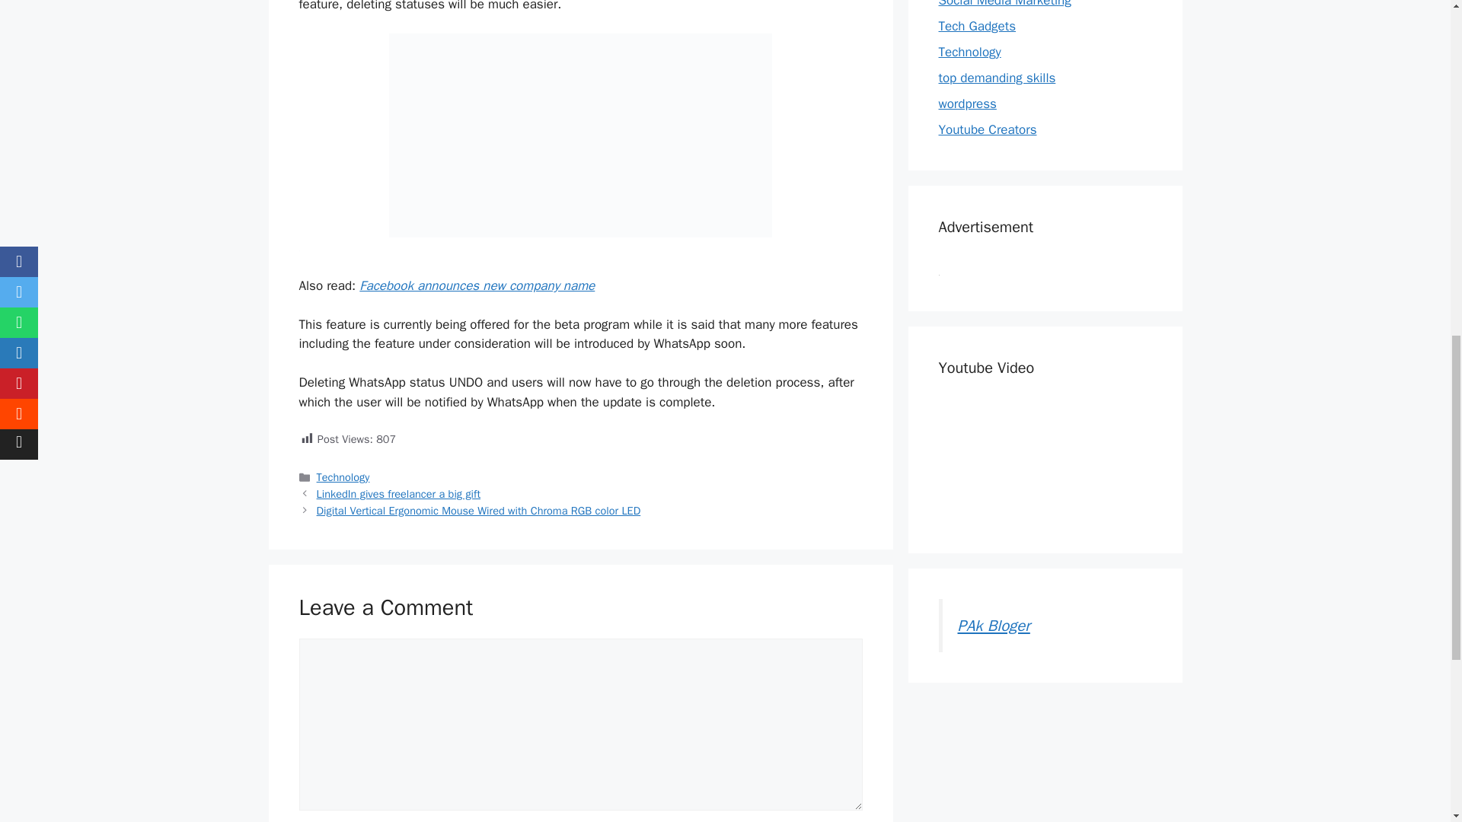  Describe the element at coordinates (997, 78) in the screenshot. I see `top demanding skills` at that location.